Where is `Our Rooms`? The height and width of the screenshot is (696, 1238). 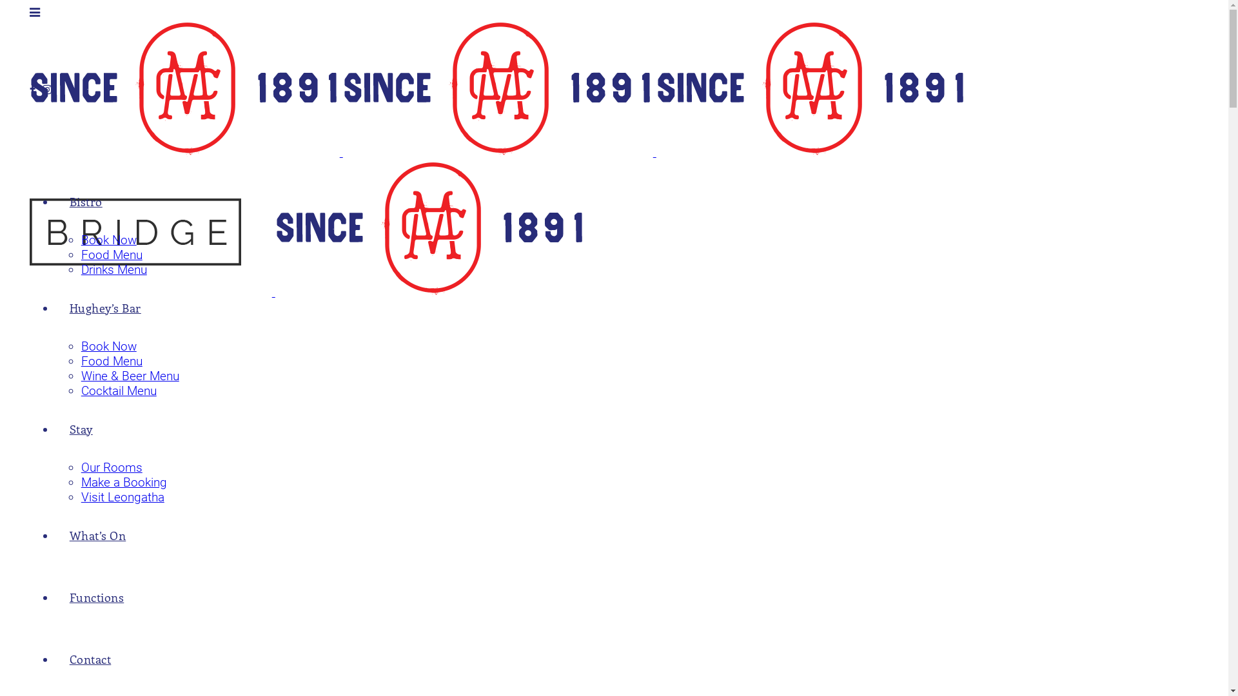 Our Rooms is located at coordinates (112, 468).